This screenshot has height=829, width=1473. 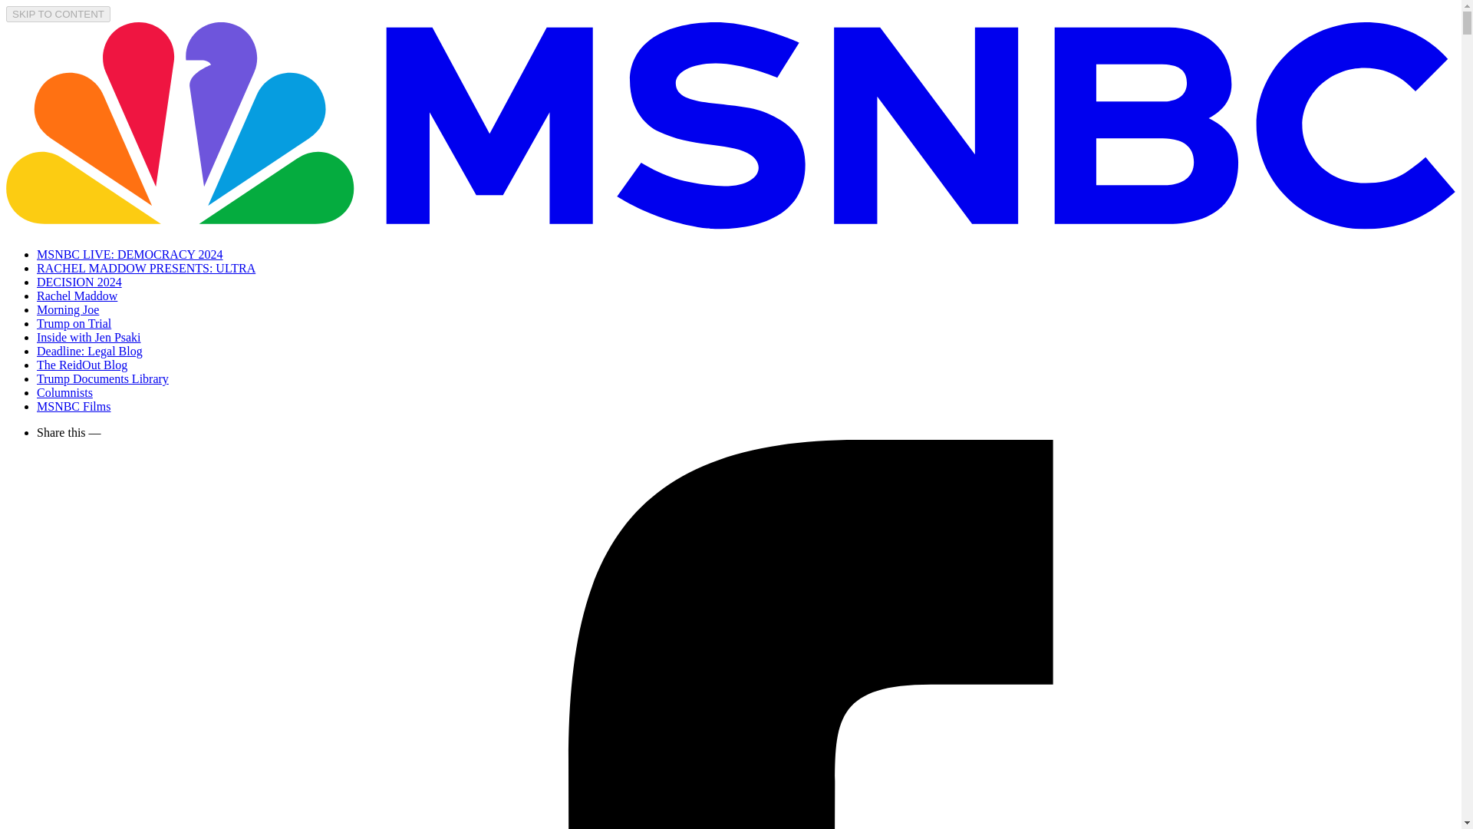 What do you see at coordinates (81, 364) in the screenshot?
I see `The ReidOut Blog` at bounding box center [81, 364].